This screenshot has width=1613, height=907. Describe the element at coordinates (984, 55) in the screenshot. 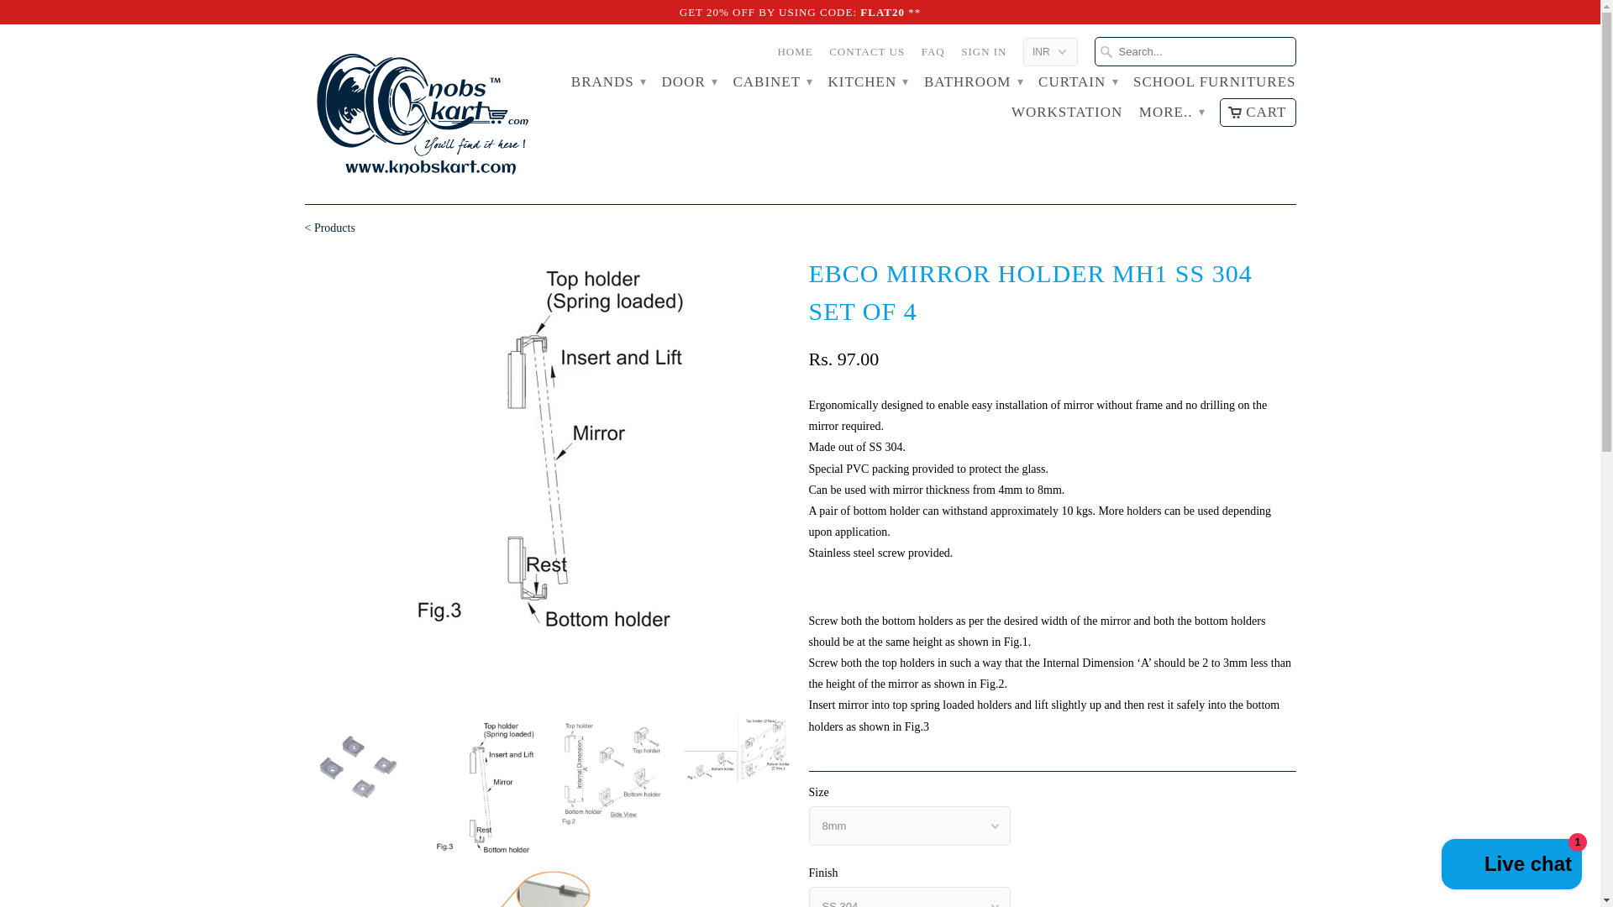

I see `SIGN IN` at that location.